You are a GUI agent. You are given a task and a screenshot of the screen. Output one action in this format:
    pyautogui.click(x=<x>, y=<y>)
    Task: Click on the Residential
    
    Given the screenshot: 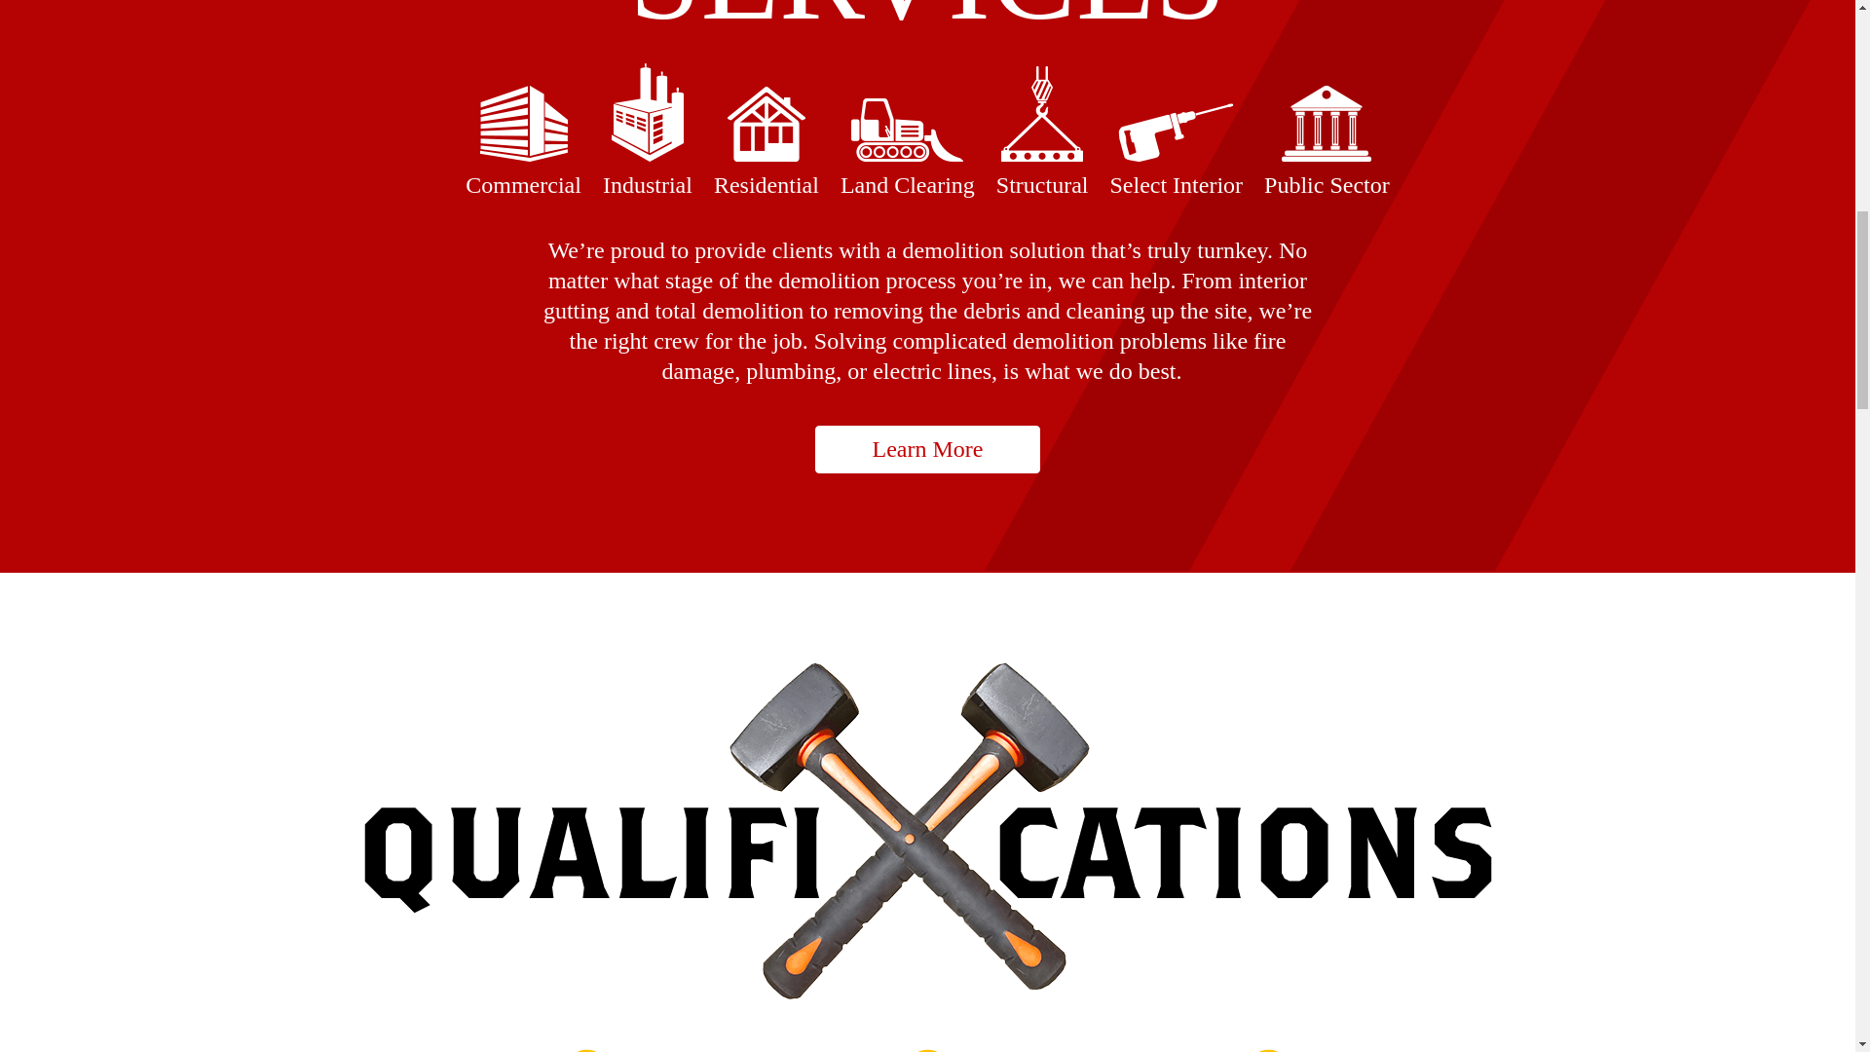 What is the action you would take?
    pyautogui.click(x=766, y=142)
    